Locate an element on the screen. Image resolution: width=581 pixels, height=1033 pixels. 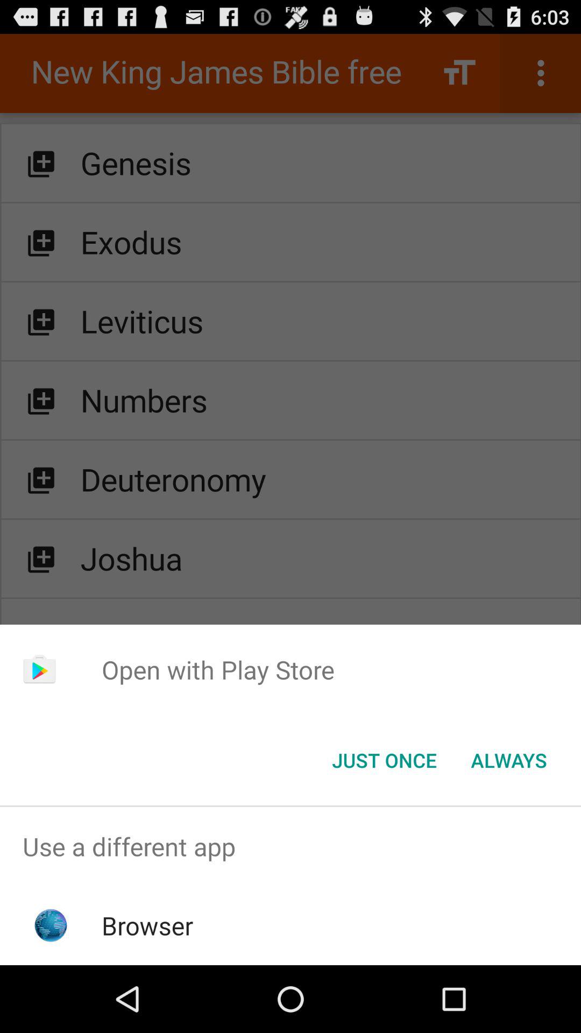
open the use a different app is located at coordinates (290, 847).